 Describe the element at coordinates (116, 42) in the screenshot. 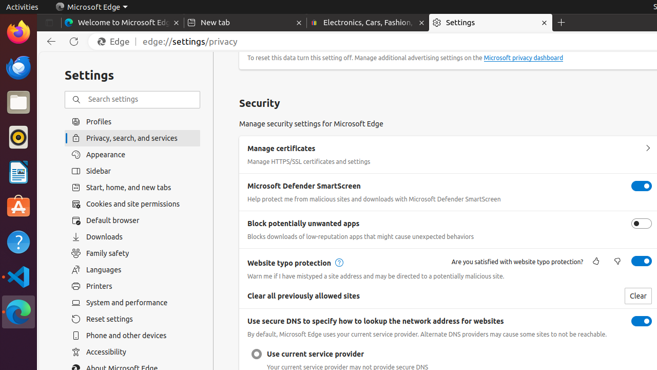

I see `Edge` at that location.